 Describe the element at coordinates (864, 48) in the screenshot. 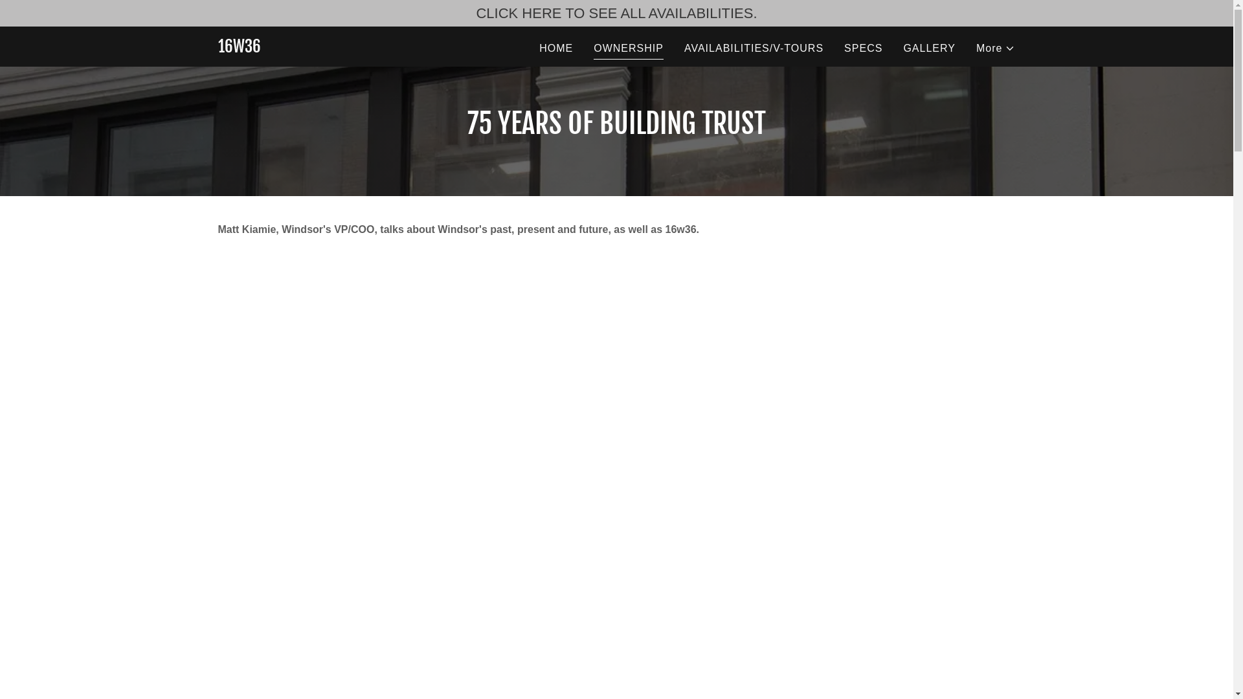

I see `SPECS` at that location.